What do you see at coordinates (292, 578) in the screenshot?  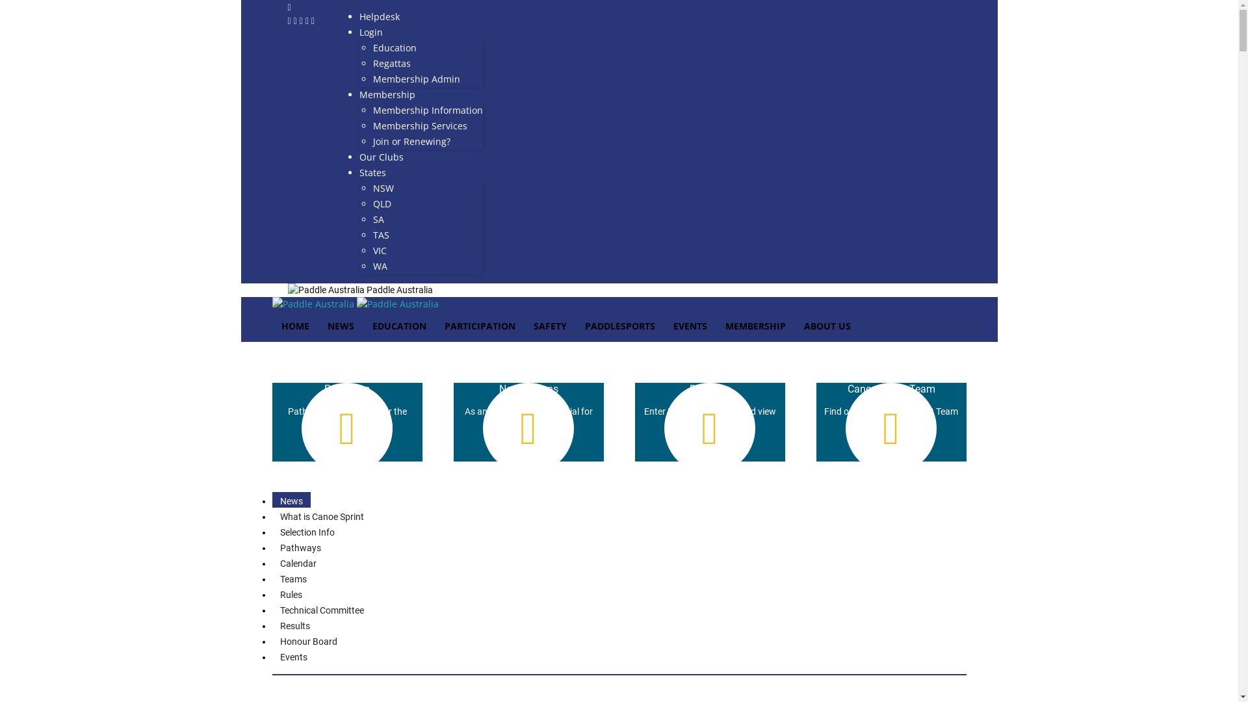 I see `Teams` at bounding box center [292, 578].